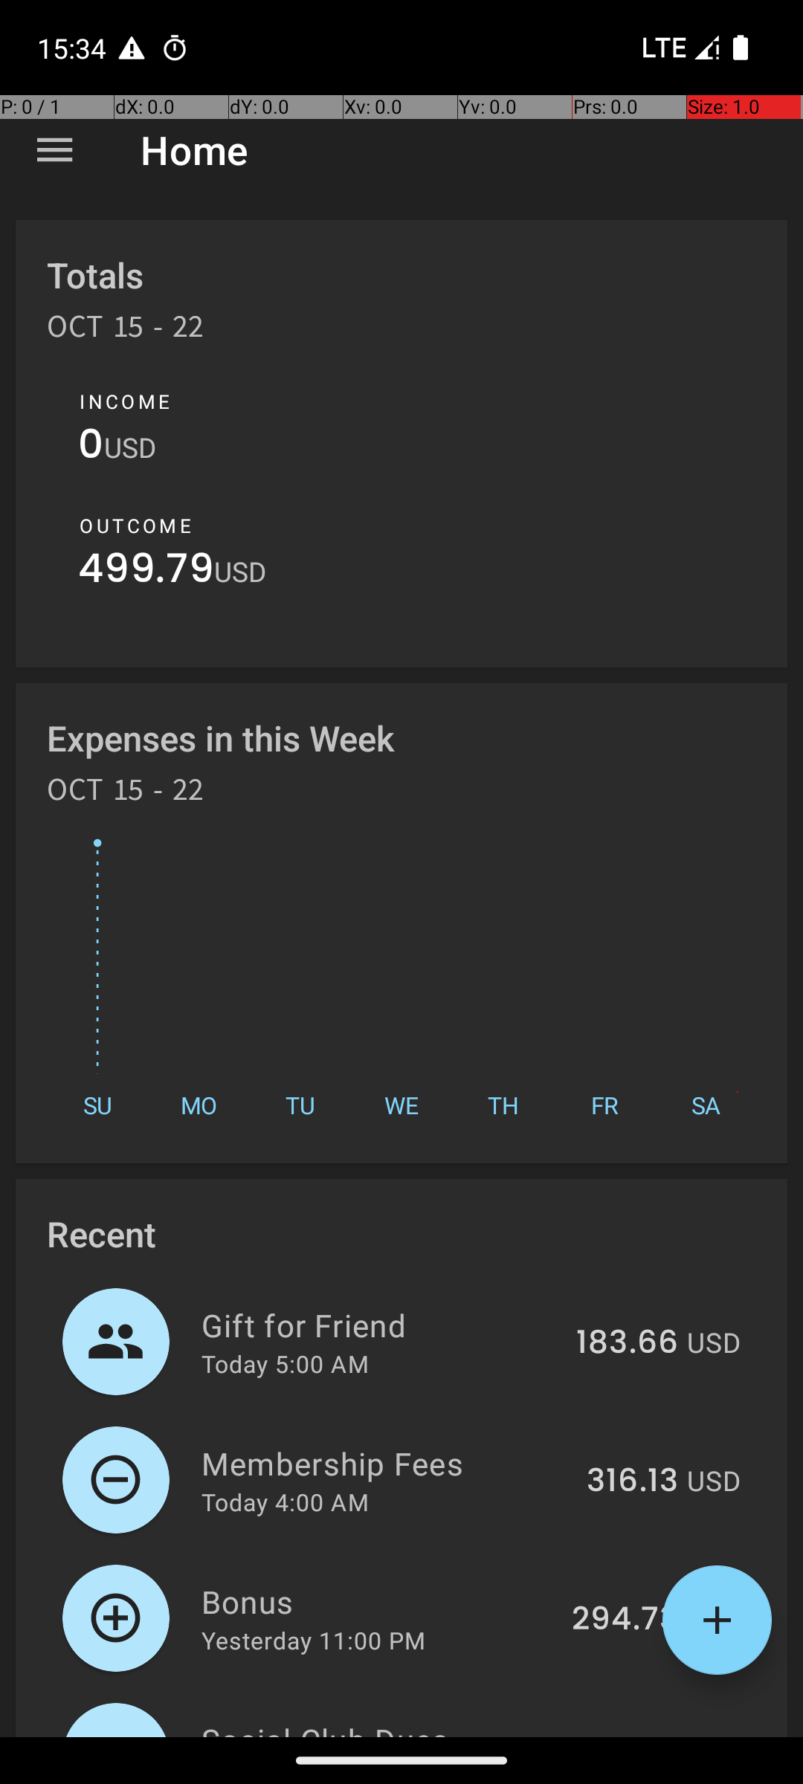 The height and width of the screenshot is (1784, 803). Describe the element at coordinates (378, 1601) in the screenshot. I see `Bonus` at that location.